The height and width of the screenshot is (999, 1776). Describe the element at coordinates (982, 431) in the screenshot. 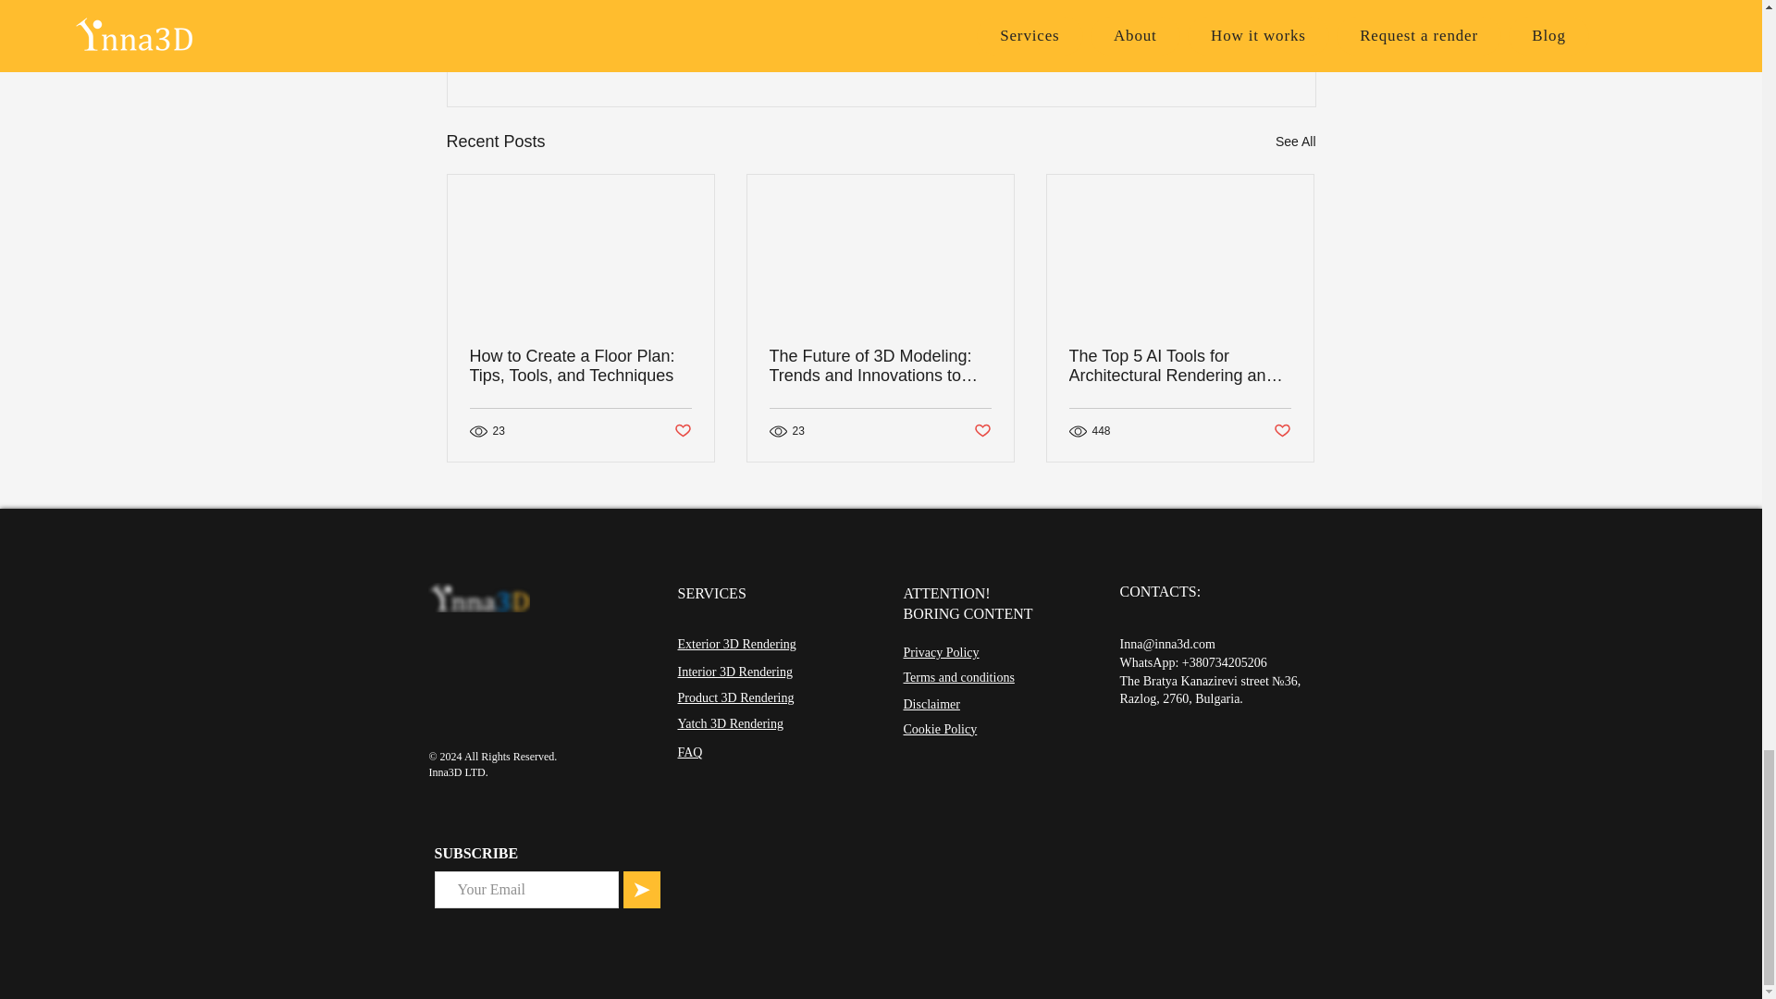

I see `Post not marked as liked` at that location.